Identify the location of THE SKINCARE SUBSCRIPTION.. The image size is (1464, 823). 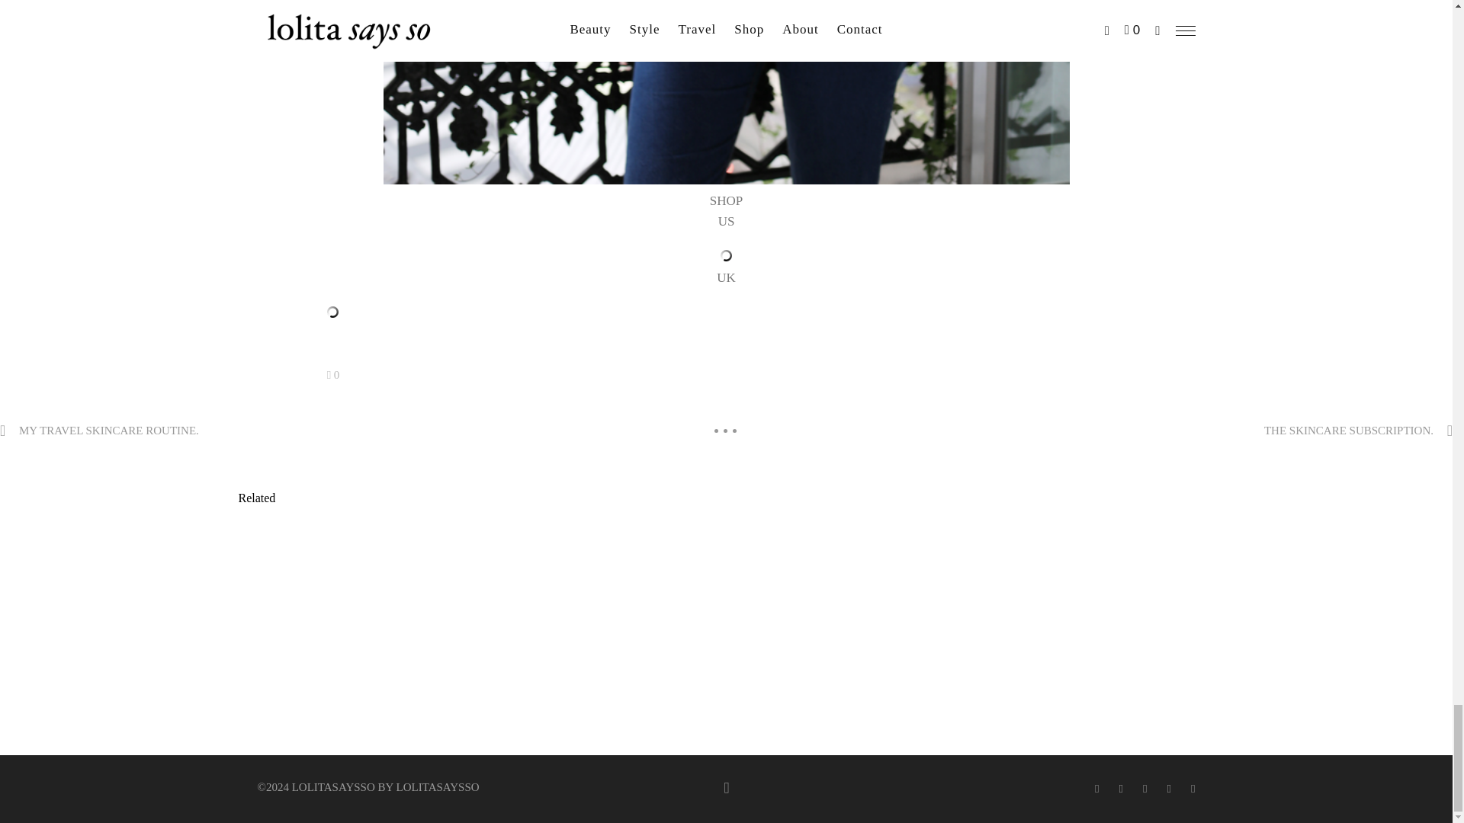
(1348, 431).